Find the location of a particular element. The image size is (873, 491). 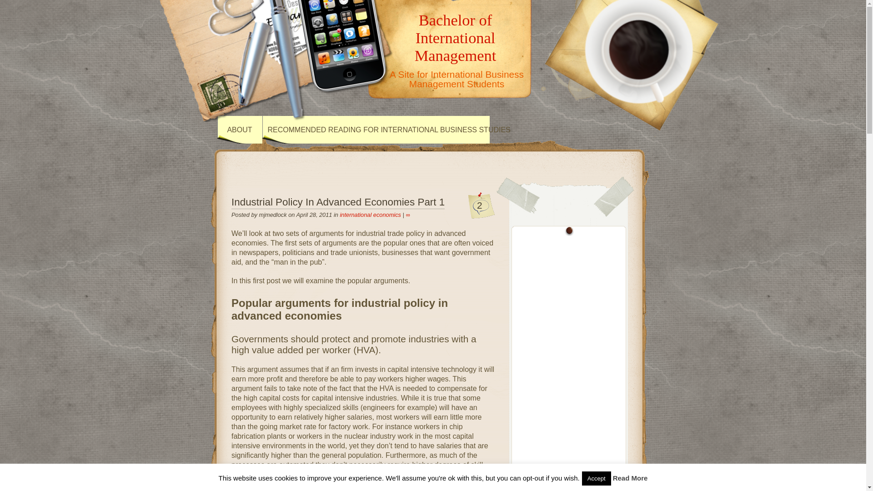

international economics is located at coordinates (370, 215).